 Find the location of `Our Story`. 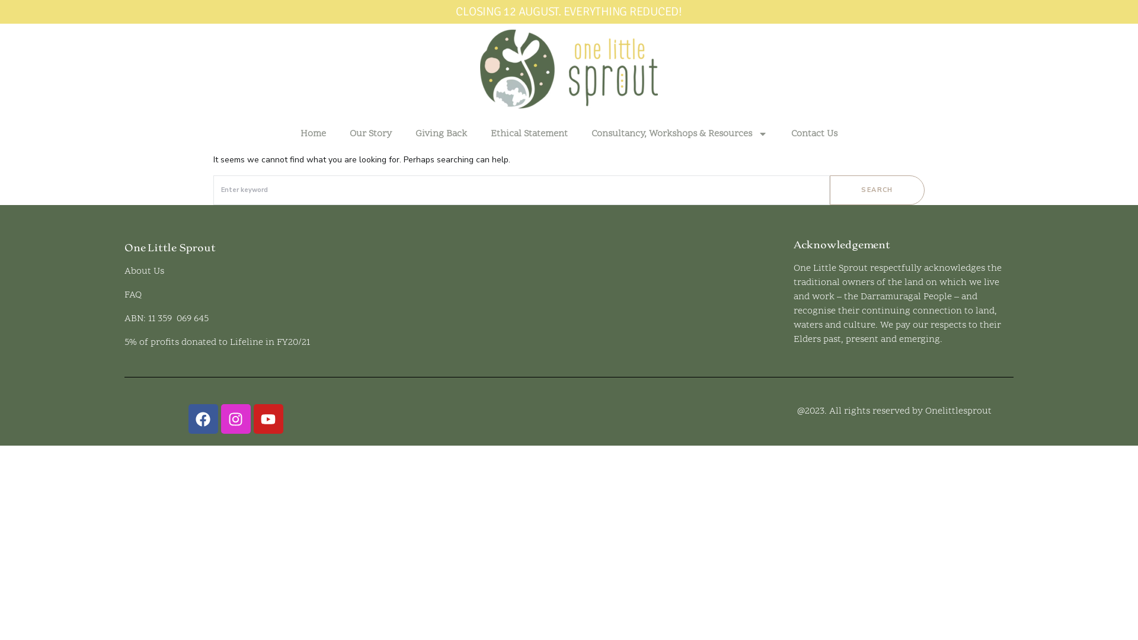

Our Story is located at coordinates (371, 134).